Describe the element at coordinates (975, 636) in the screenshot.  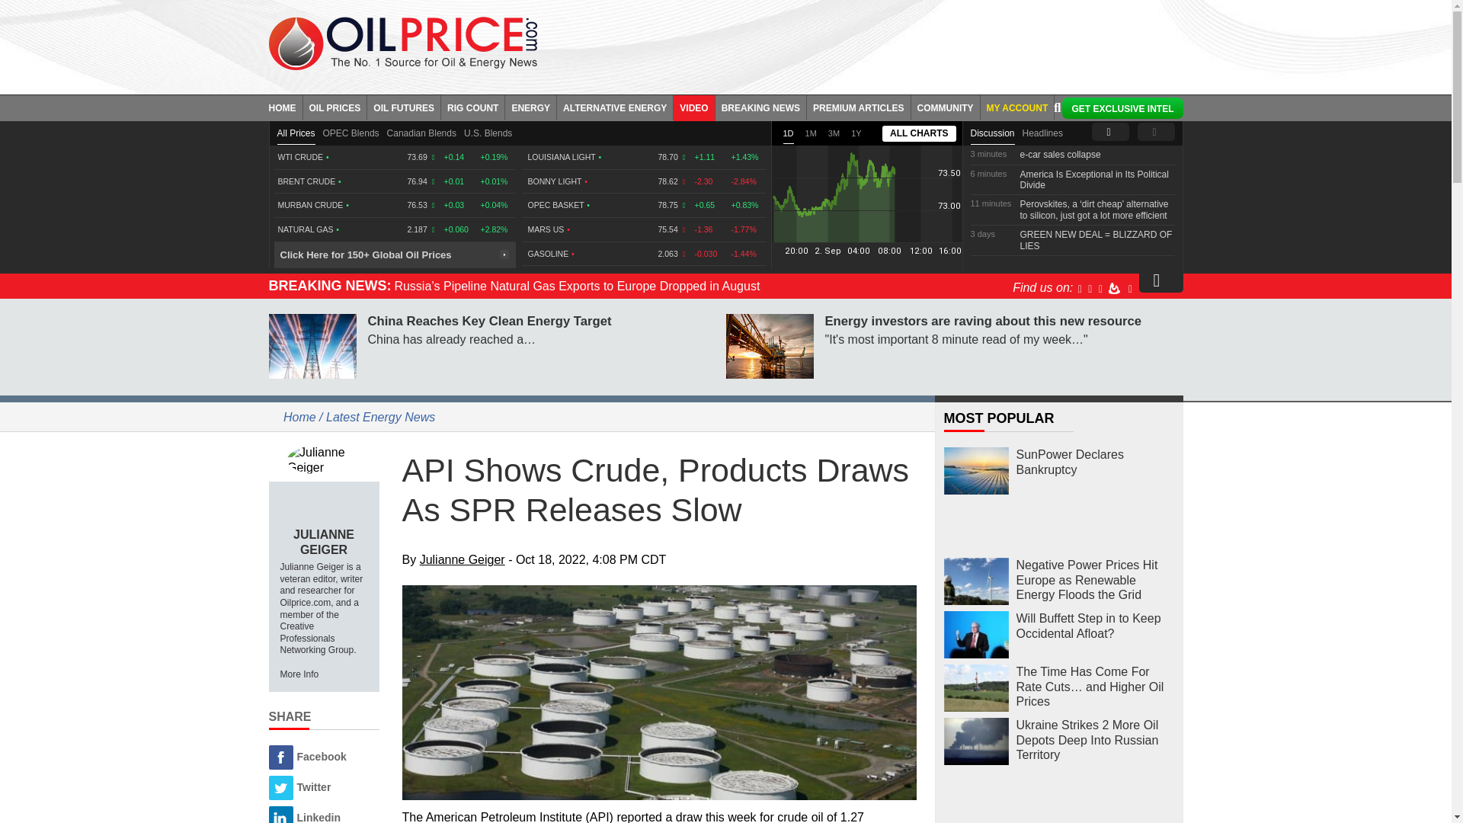
I see `Will Buffett Step in to Keep Occidental Afloat?` at that location.